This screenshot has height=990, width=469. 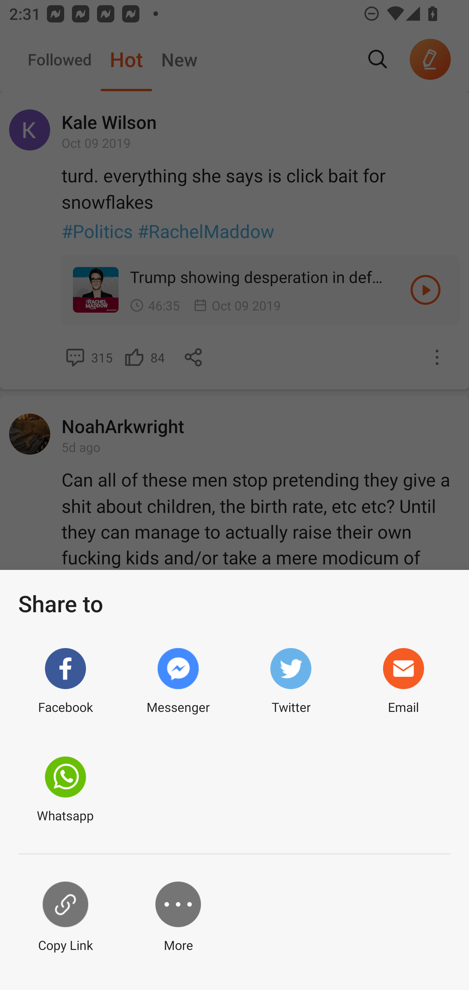 What do you see at coordinates (65, 918) in the screenshot?
I see `Copy Link` at bounding box center [65, 918].